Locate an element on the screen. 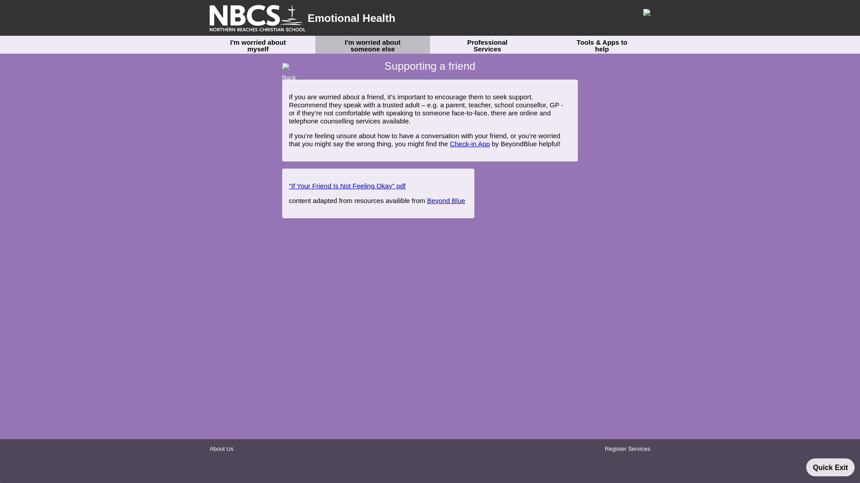  Register Services is located at coordinates (627, 448).